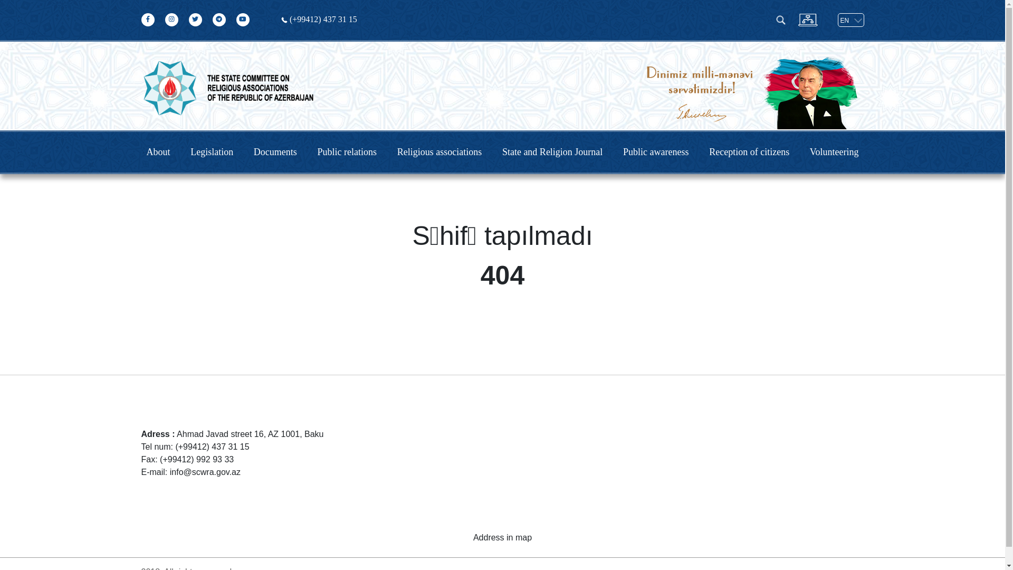 The width and height of the screenshot is (1013, 570). I want to click on Legislation, so click(212, 152).